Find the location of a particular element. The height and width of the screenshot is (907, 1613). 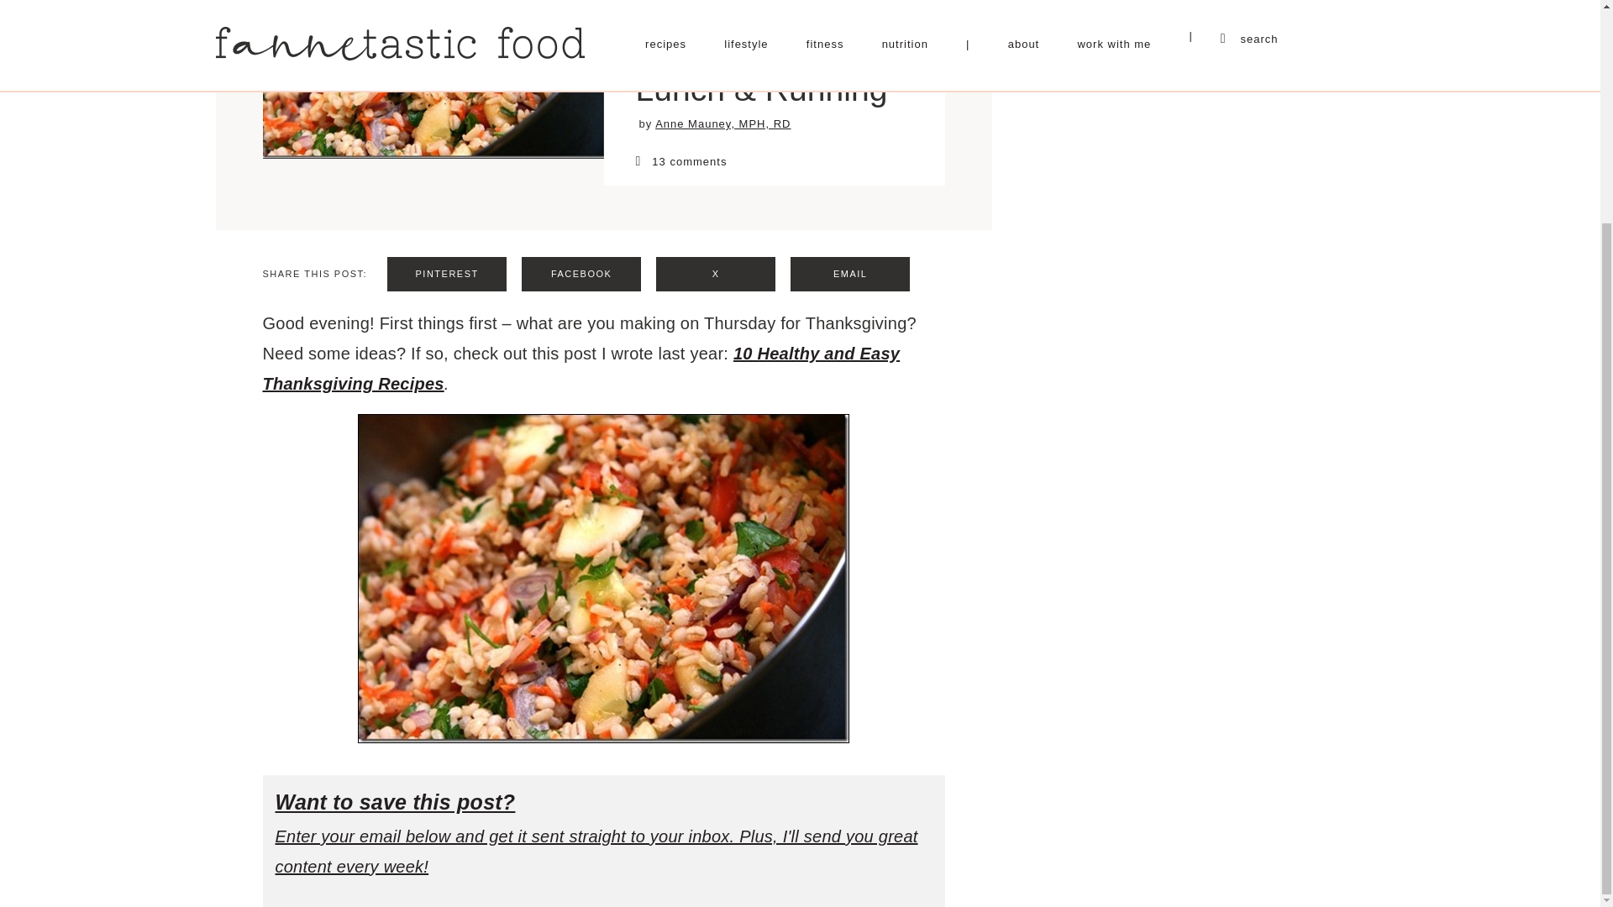

thanksgiving is located at coordinates (603, 578).